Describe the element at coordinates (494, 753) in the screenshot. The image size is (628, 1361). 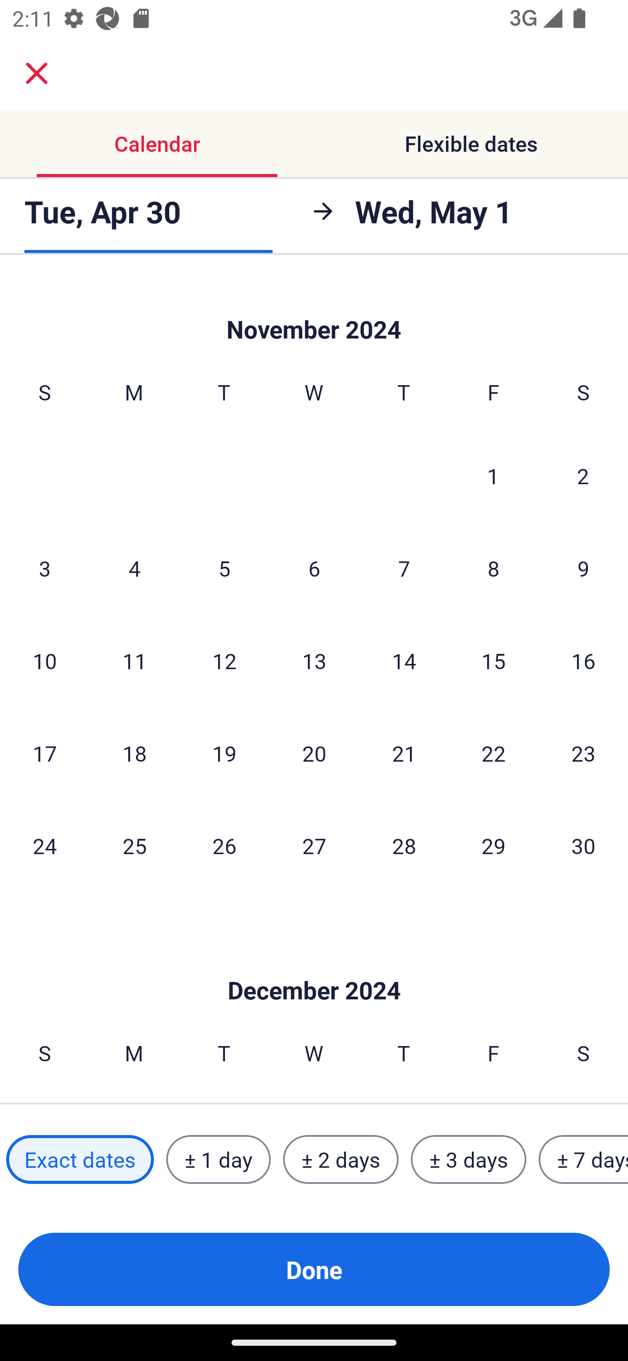
I see `22 Friday, November 22, 2024` at that location.